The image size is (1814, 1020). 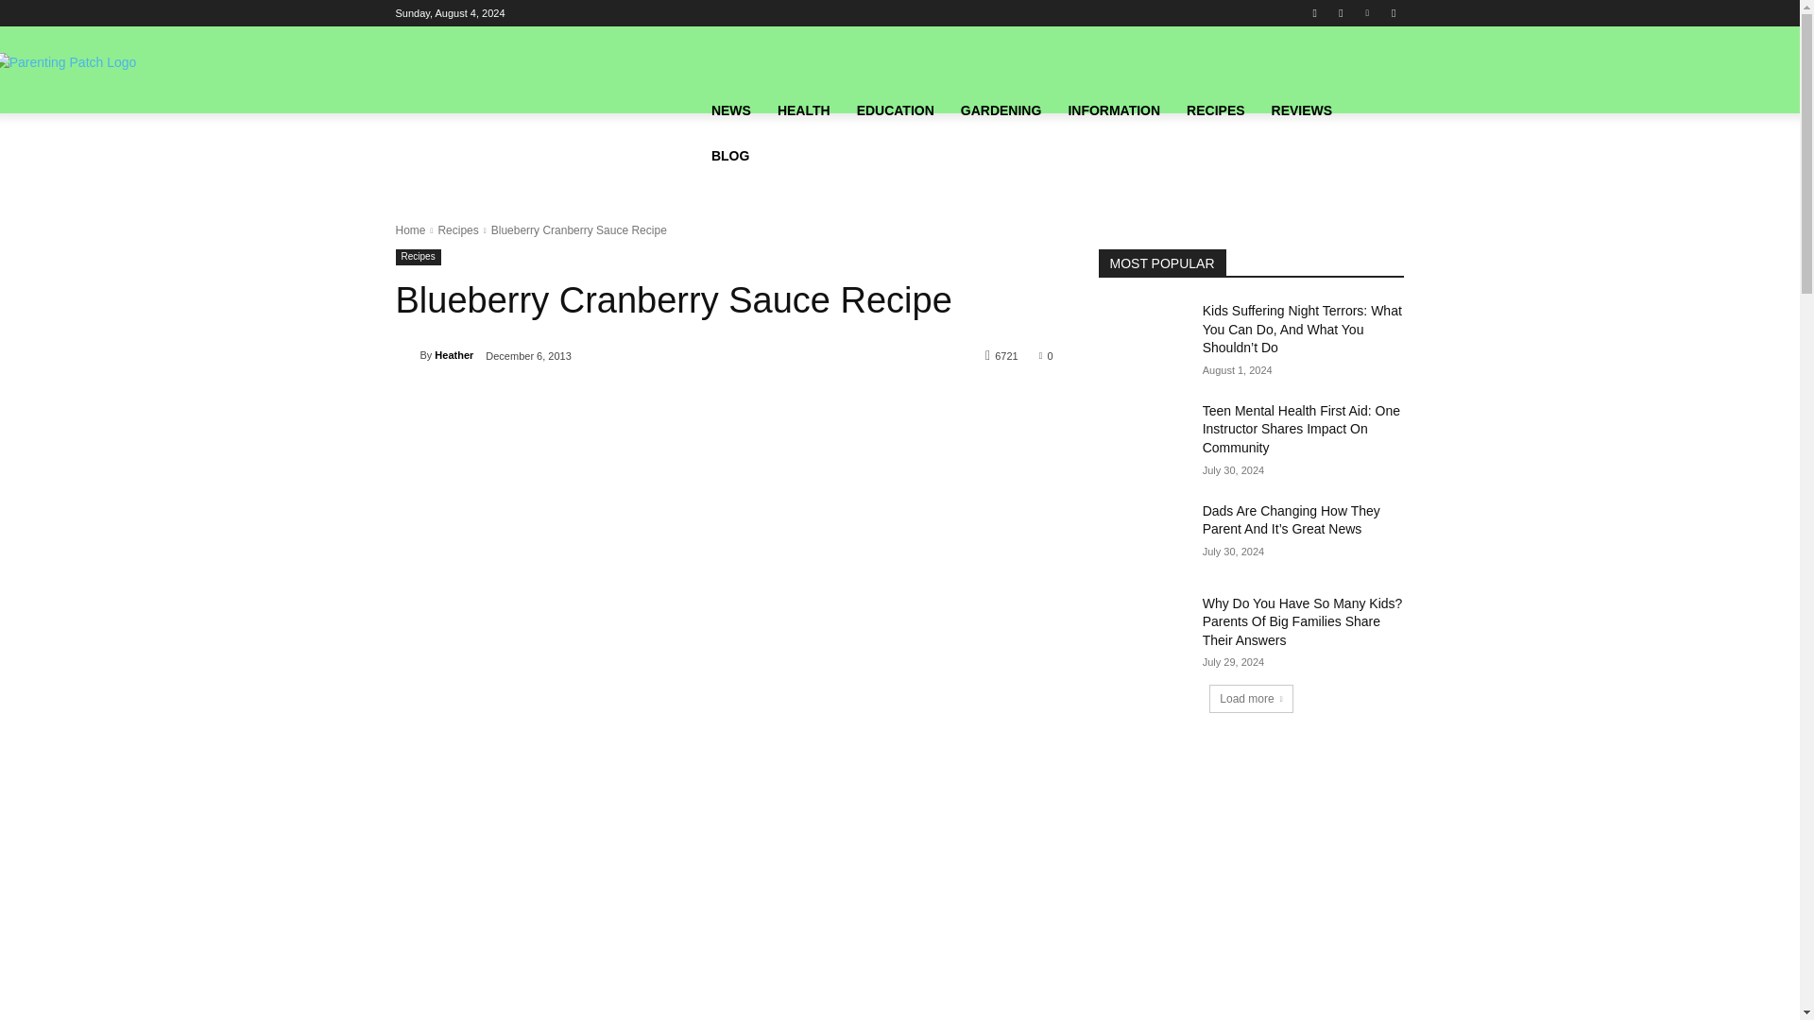 What do you see at coordinates (406, 355) in the screenshot?
I see `Heather` at bounding box center [406, 355].